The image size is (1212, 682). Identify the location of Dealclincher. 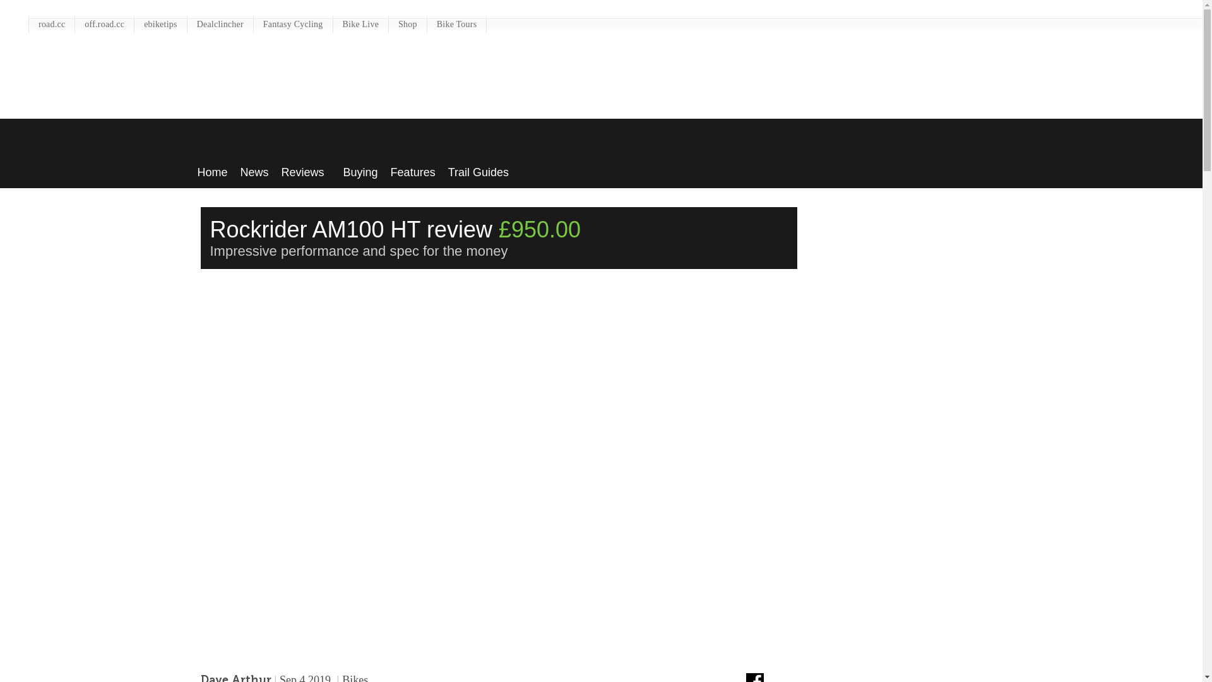
(220, 23).